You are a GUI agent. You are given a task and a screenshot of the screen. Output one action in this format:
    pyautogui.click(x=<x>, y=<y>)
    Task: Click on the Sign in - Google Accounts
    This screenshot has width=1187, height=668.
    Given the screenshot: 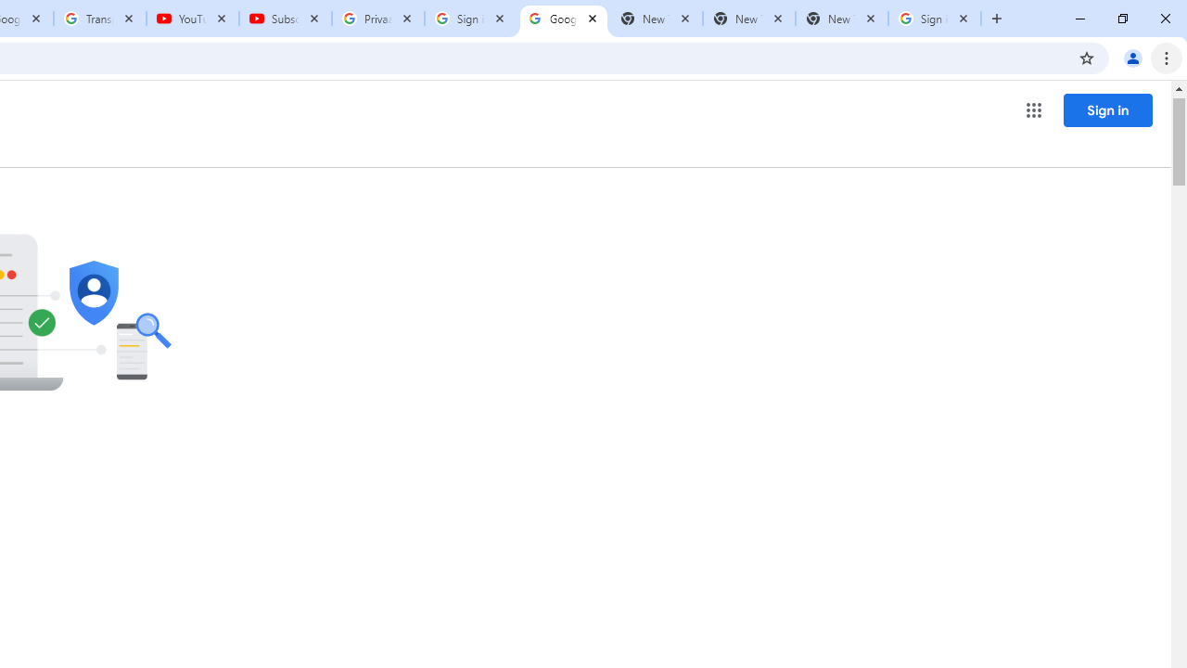 What is the action you would take?
    pyautogui.click(x=935, y=19)
    